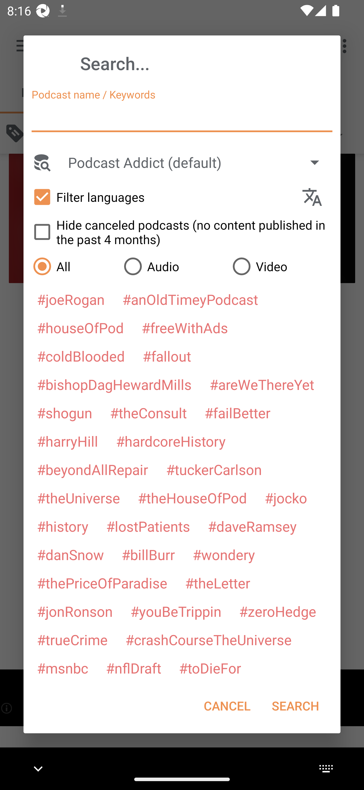 This screenshot has width=364, height=790. Describe the element at coordinates (162, 196) in the screenshot. I see `Filter languages` at that location.